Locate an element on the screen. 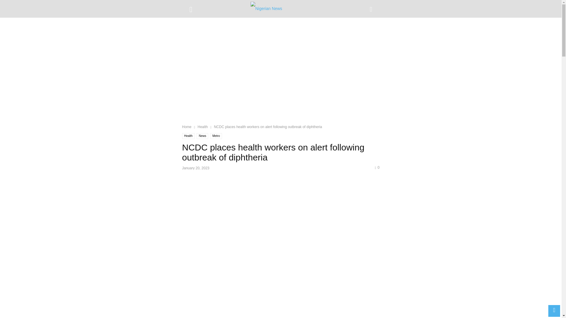 This screenshot has width=566, height=318. Home is located at coordinates (187, 127).